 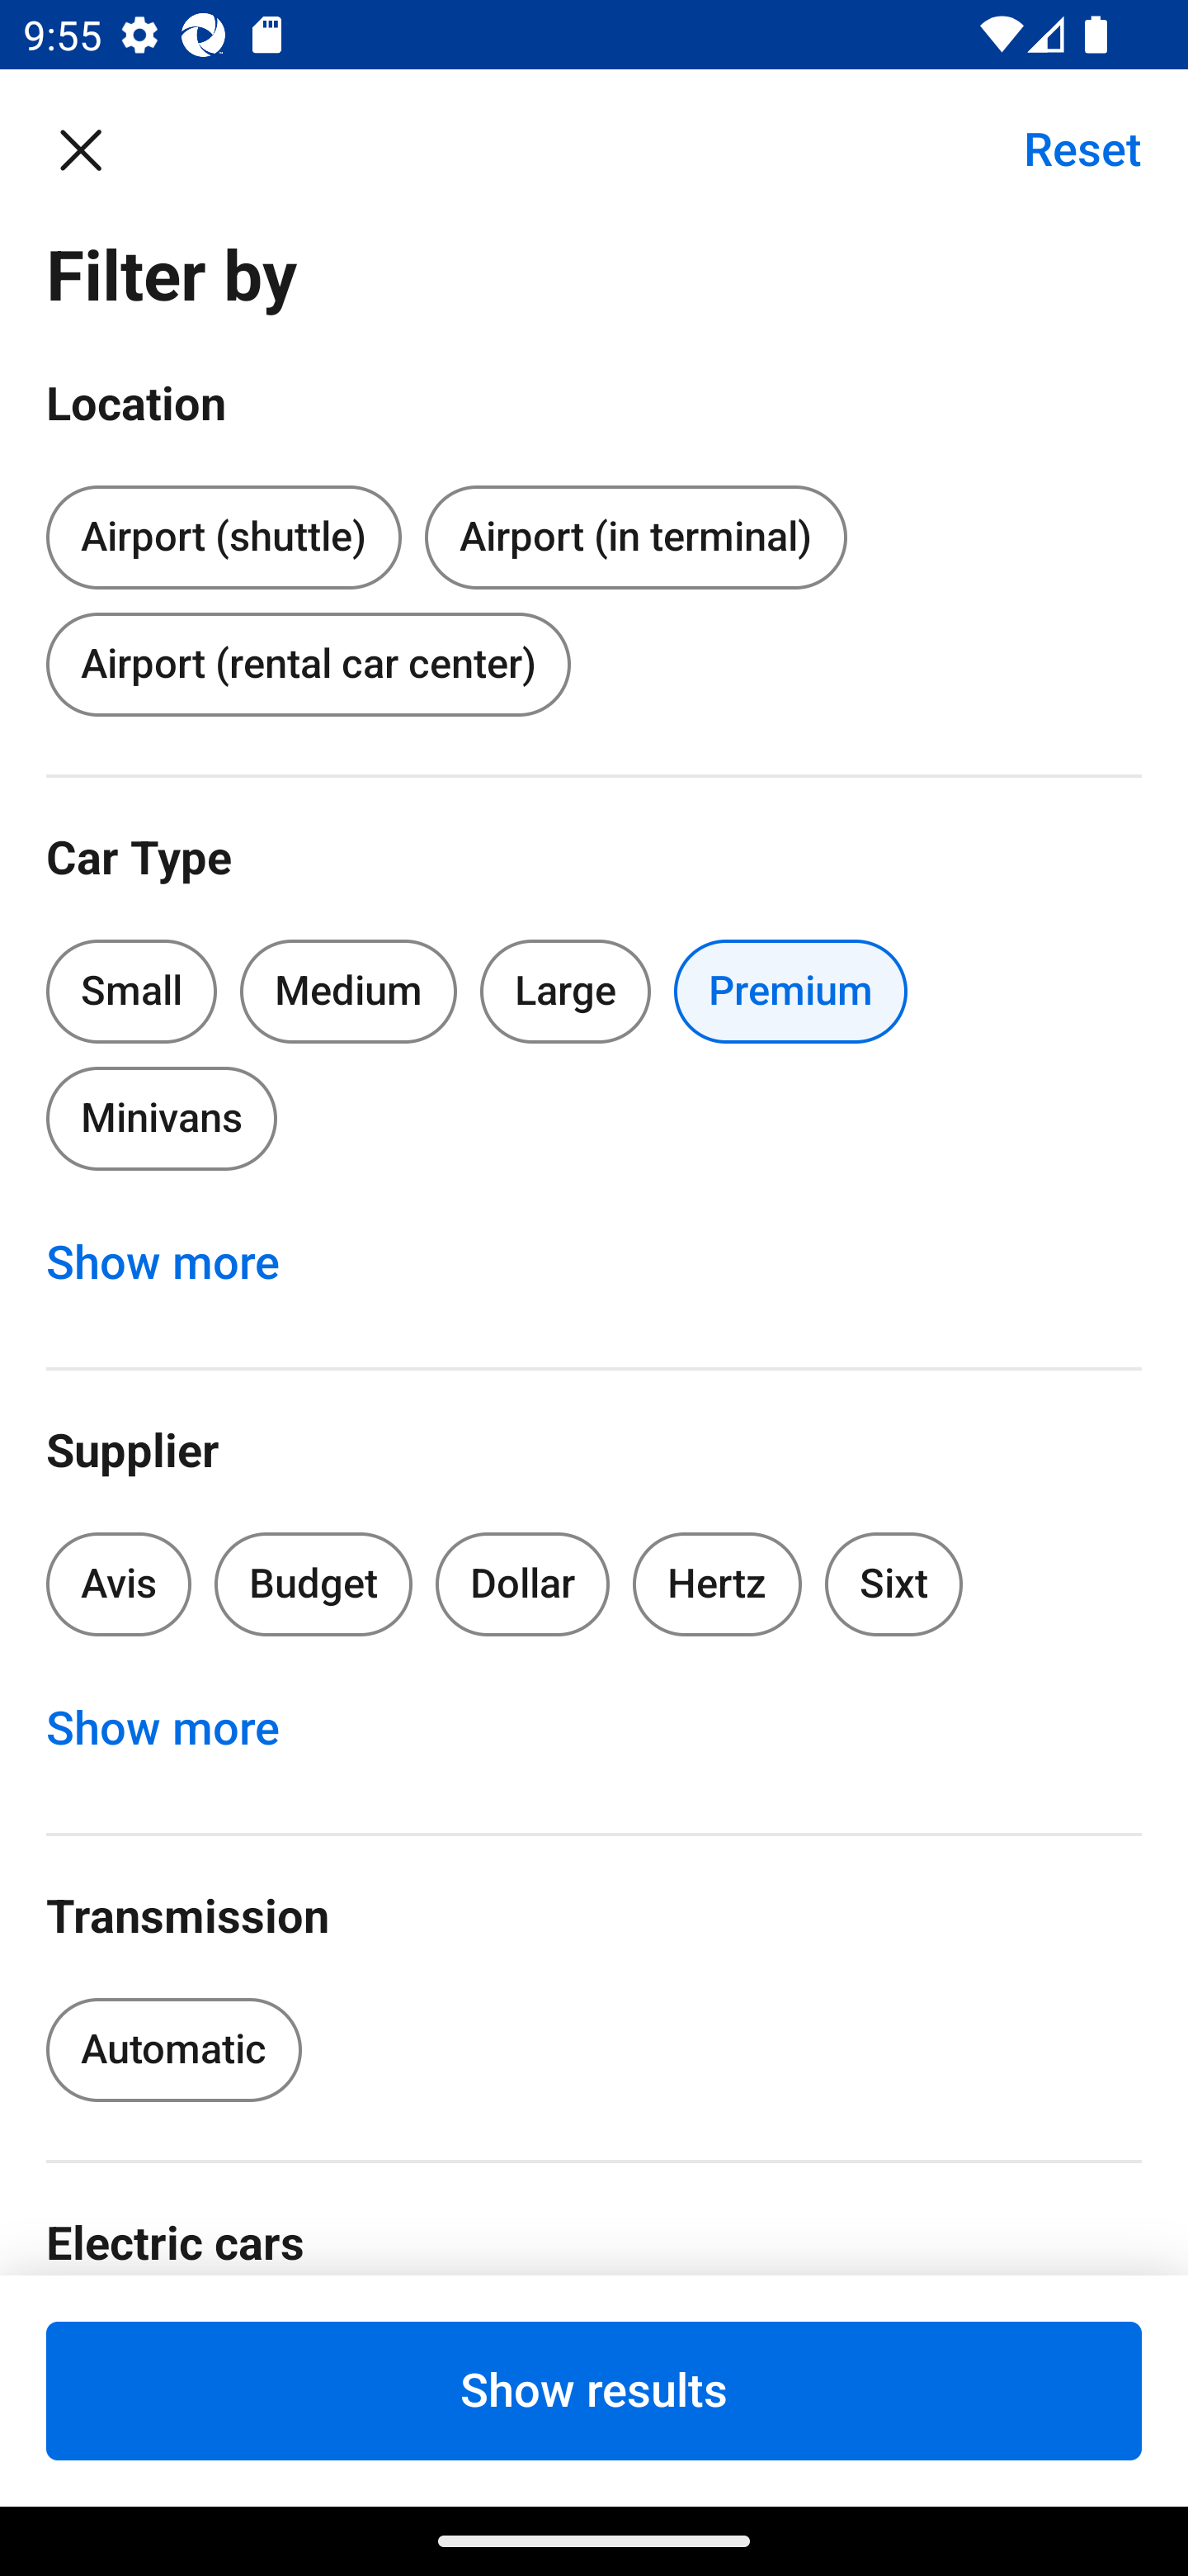 I want to click on Airport (in terminal), so click(x=635, y=538).